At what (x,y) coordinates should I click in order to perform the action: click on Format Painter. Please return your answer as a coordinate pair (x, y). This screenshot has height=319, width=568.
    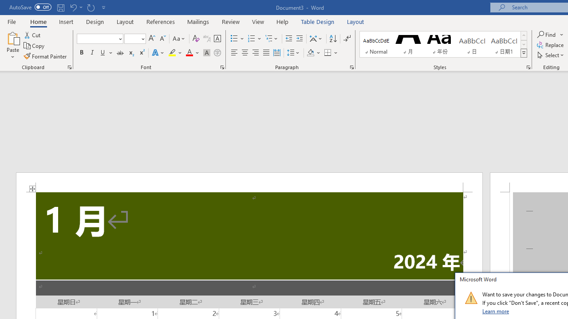
    Looking at the image, I should click on (46, 56).